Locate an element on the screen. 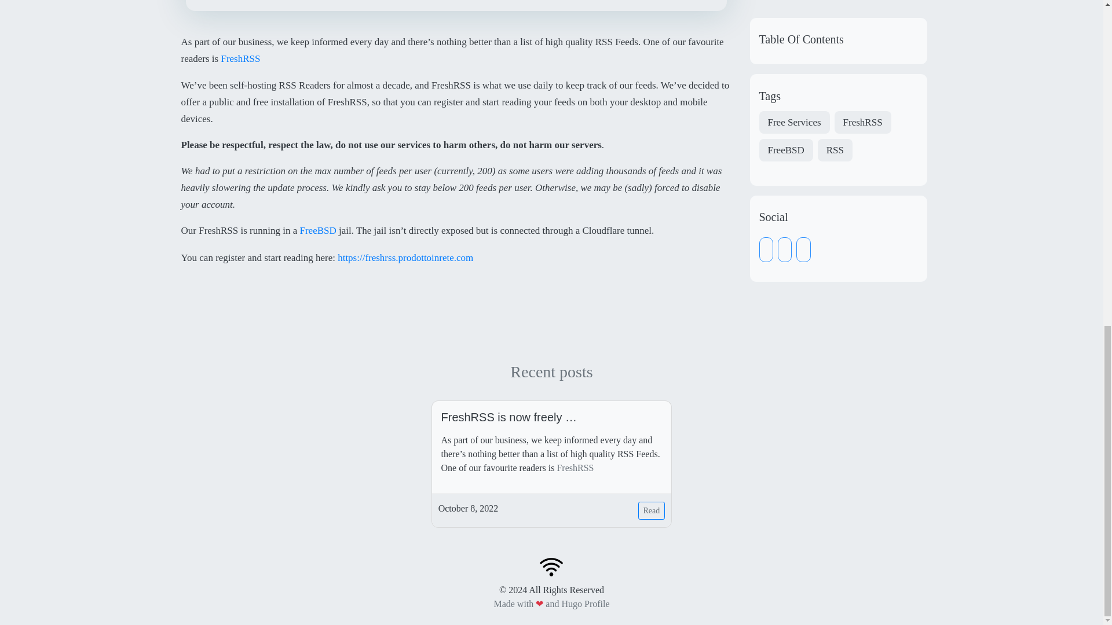 The height and width of the screenshot is (625, 1112). Designed and developed by gurusabarish is located at coordinates (585, 603).